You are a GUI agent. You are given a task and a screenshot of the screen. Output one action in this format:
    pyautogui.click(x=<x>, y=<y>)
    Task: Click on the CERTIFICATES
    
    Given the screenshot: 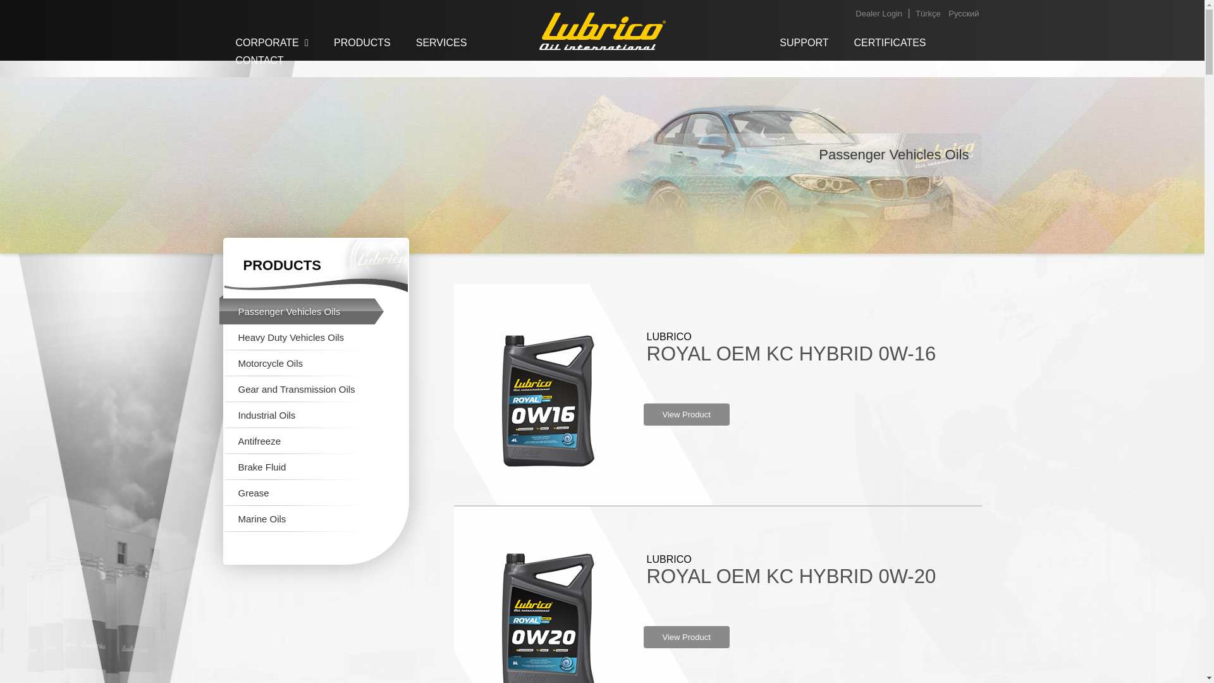 What is the action you would take?
    pyautogui.click(x=890, y=43)
    